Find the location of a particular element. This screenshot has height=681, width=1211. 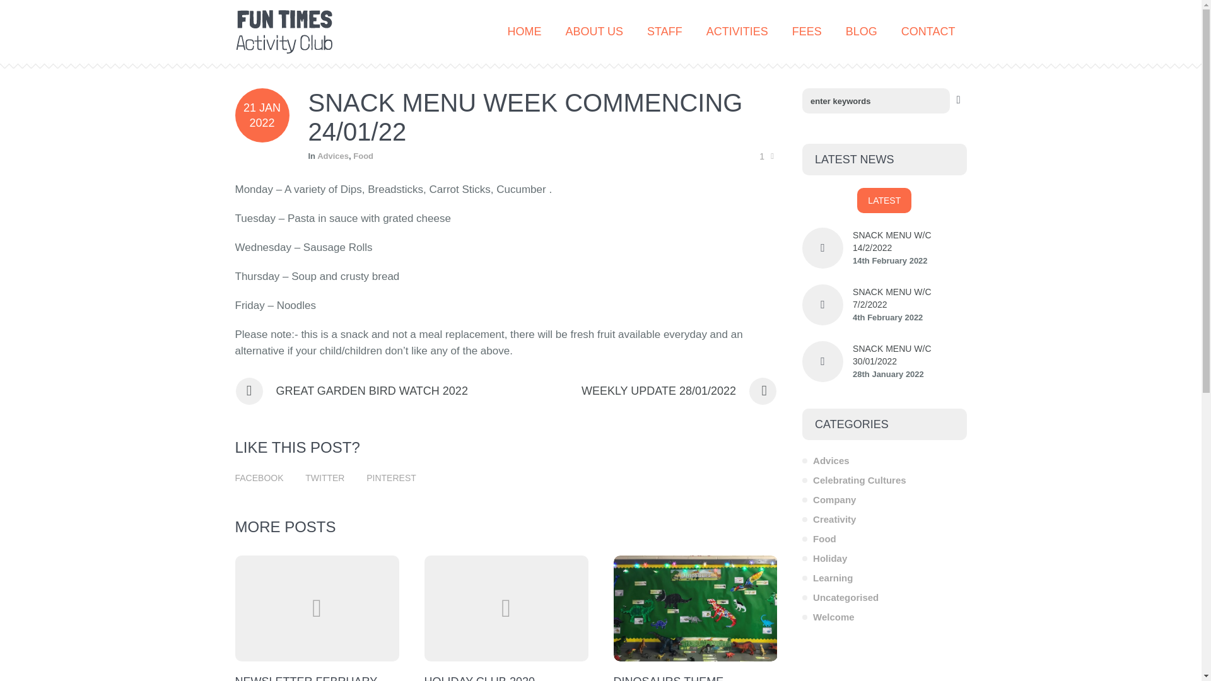

ACTIVITIES is located at coordinates (738, 32).